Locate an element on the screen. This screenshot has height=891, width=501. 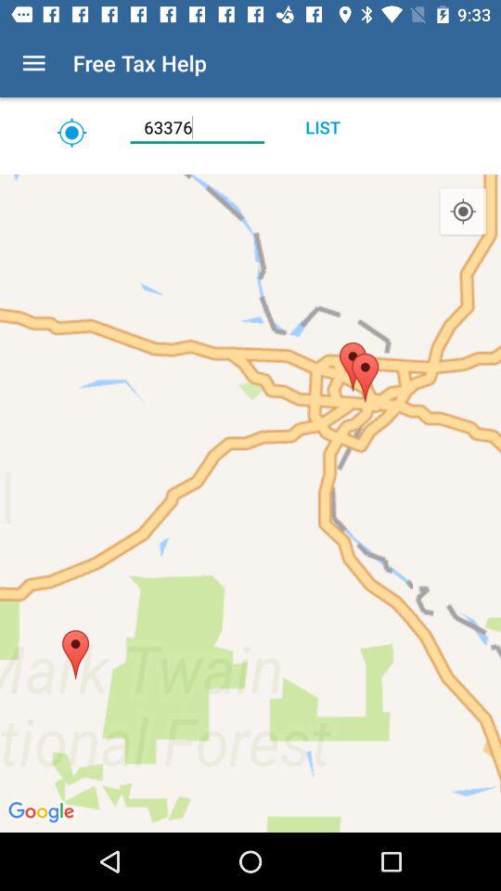
turn on the item at the center is located at coordinates (250, 503).